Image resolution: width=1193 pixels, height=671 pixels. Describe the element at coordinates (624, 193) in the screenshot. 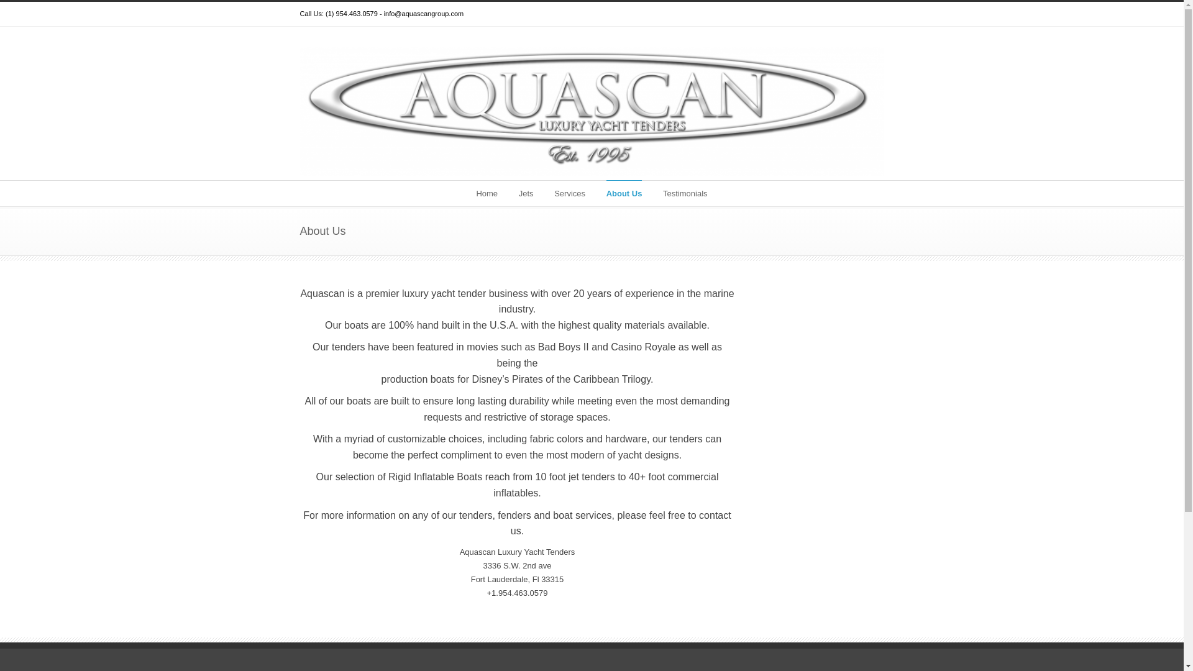

I see `About Us` at that location.